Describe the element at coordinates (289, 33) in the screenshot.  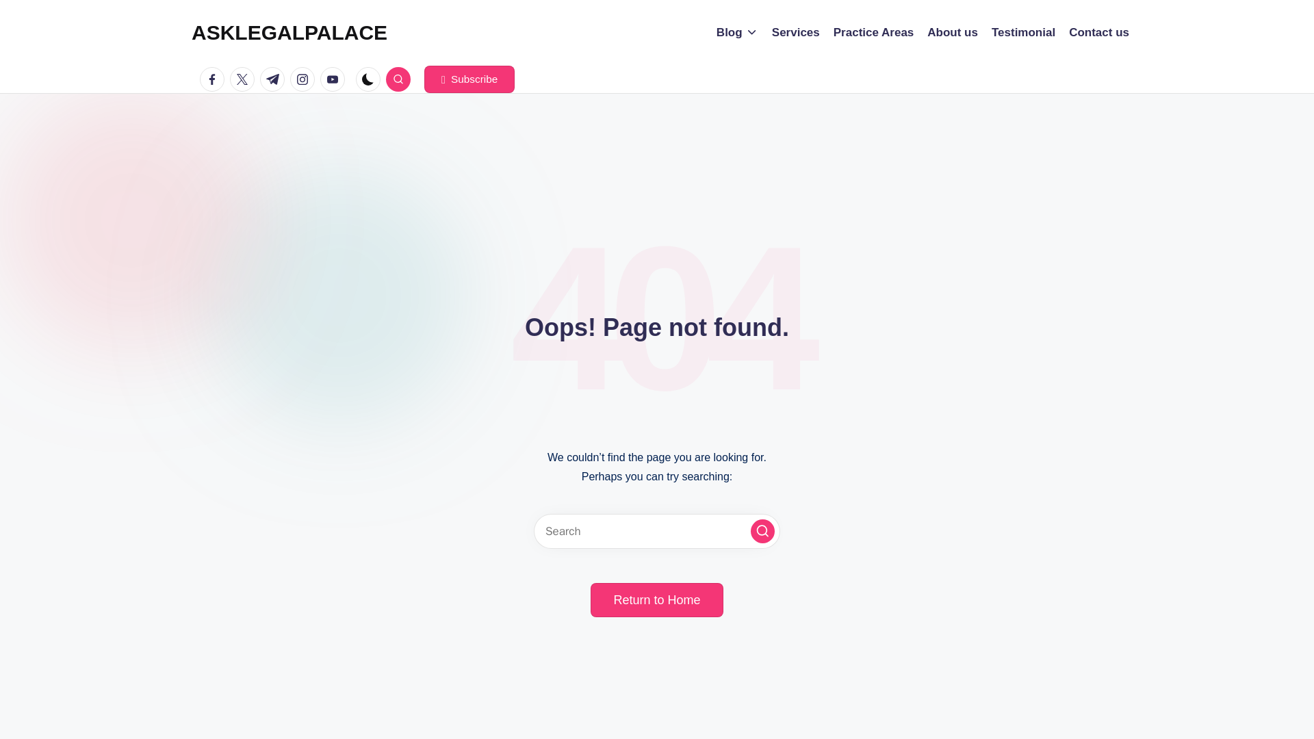
I see `ASKLEGALPALACE` at that location.